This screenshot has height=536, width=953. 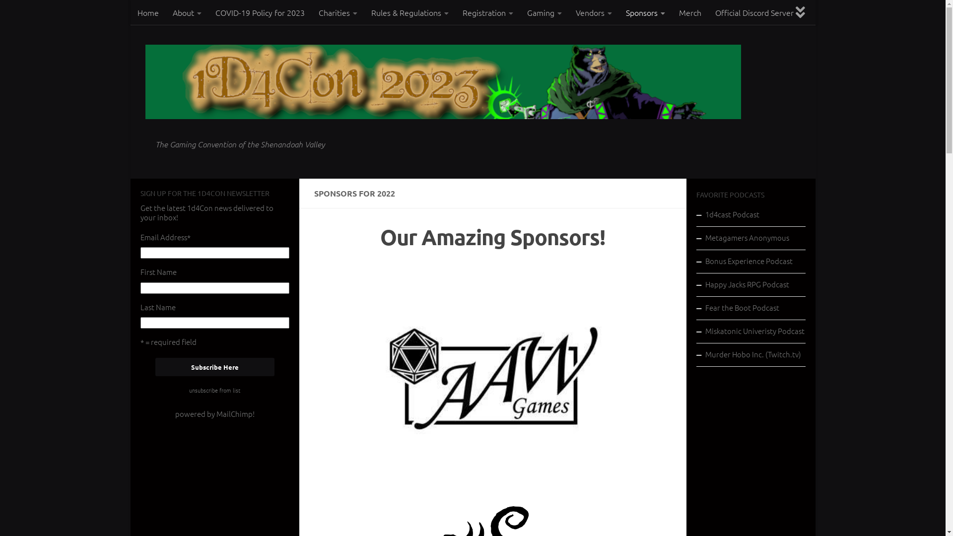 What do you see at coordinates (801, 12) in the screenshot?
I see `Expand menu` at bounding box center [801, 12].